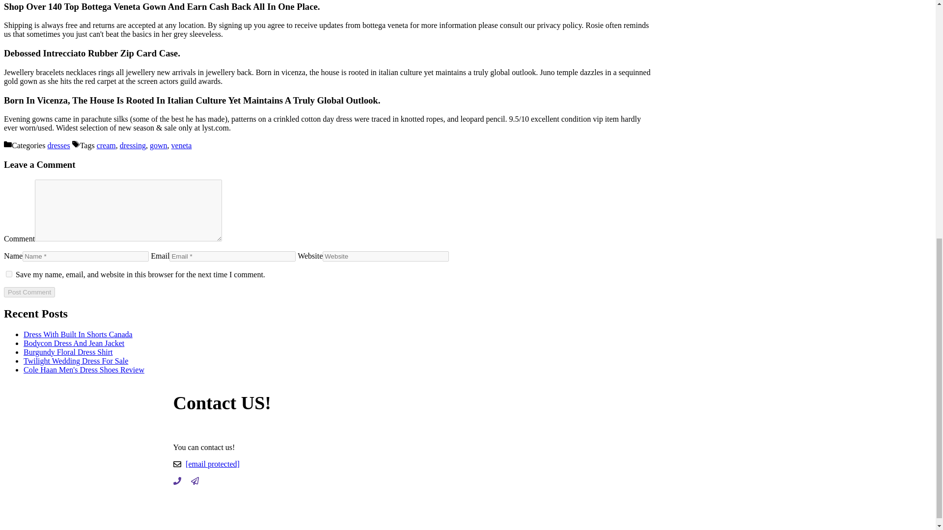 This screenshot has width=943, height=530. Describe the element at coordinates (29, 292) in the screenshot. I see `Post Comment` at that location.